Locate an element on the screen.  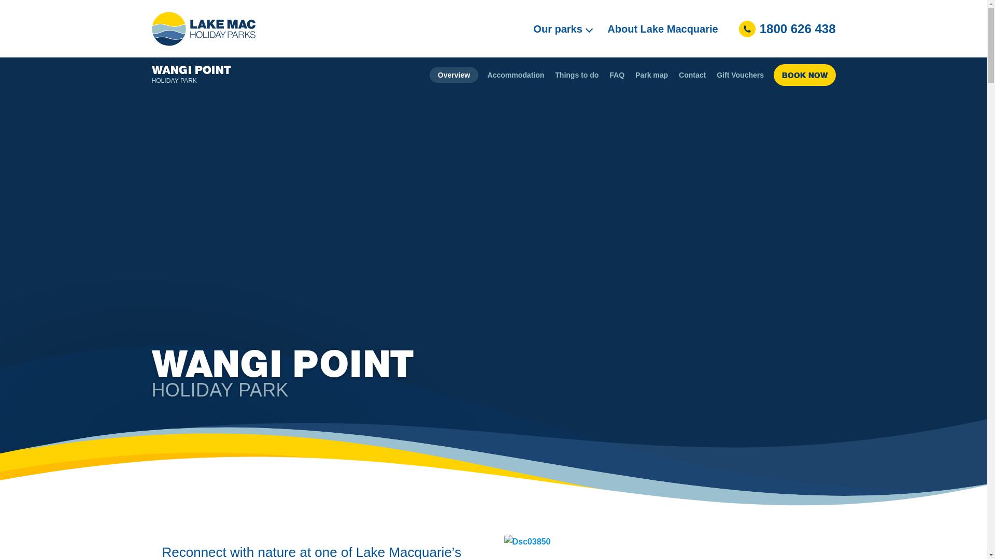
Overview is located at coordinates (454, 75).